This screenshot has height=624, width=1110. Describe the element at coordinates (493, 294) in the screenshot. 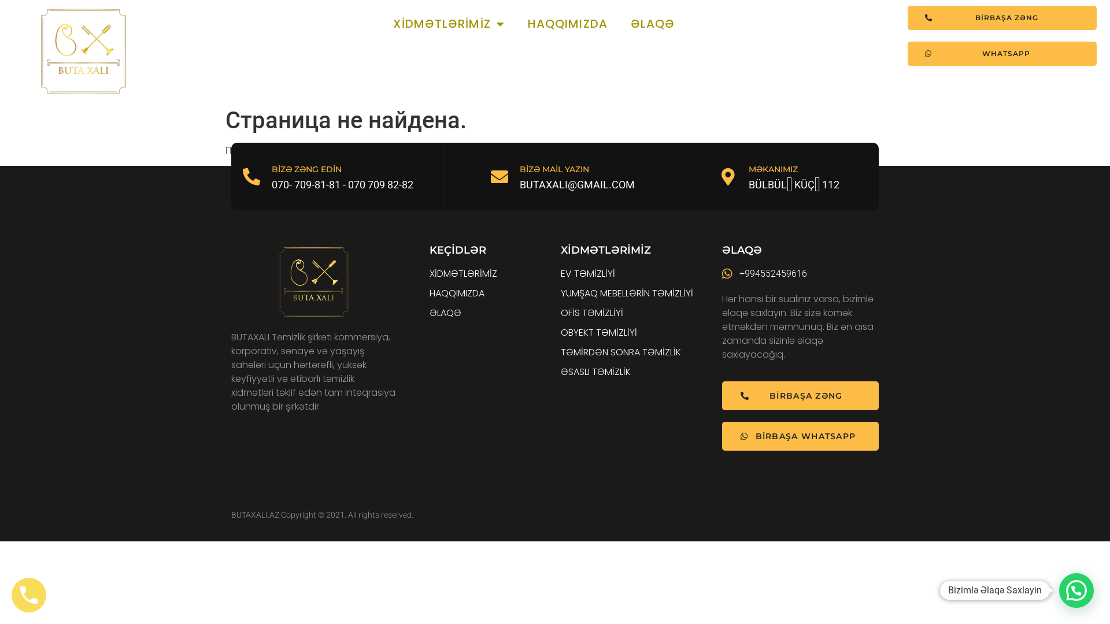

I see `HAQQIMIZDA` at that location.